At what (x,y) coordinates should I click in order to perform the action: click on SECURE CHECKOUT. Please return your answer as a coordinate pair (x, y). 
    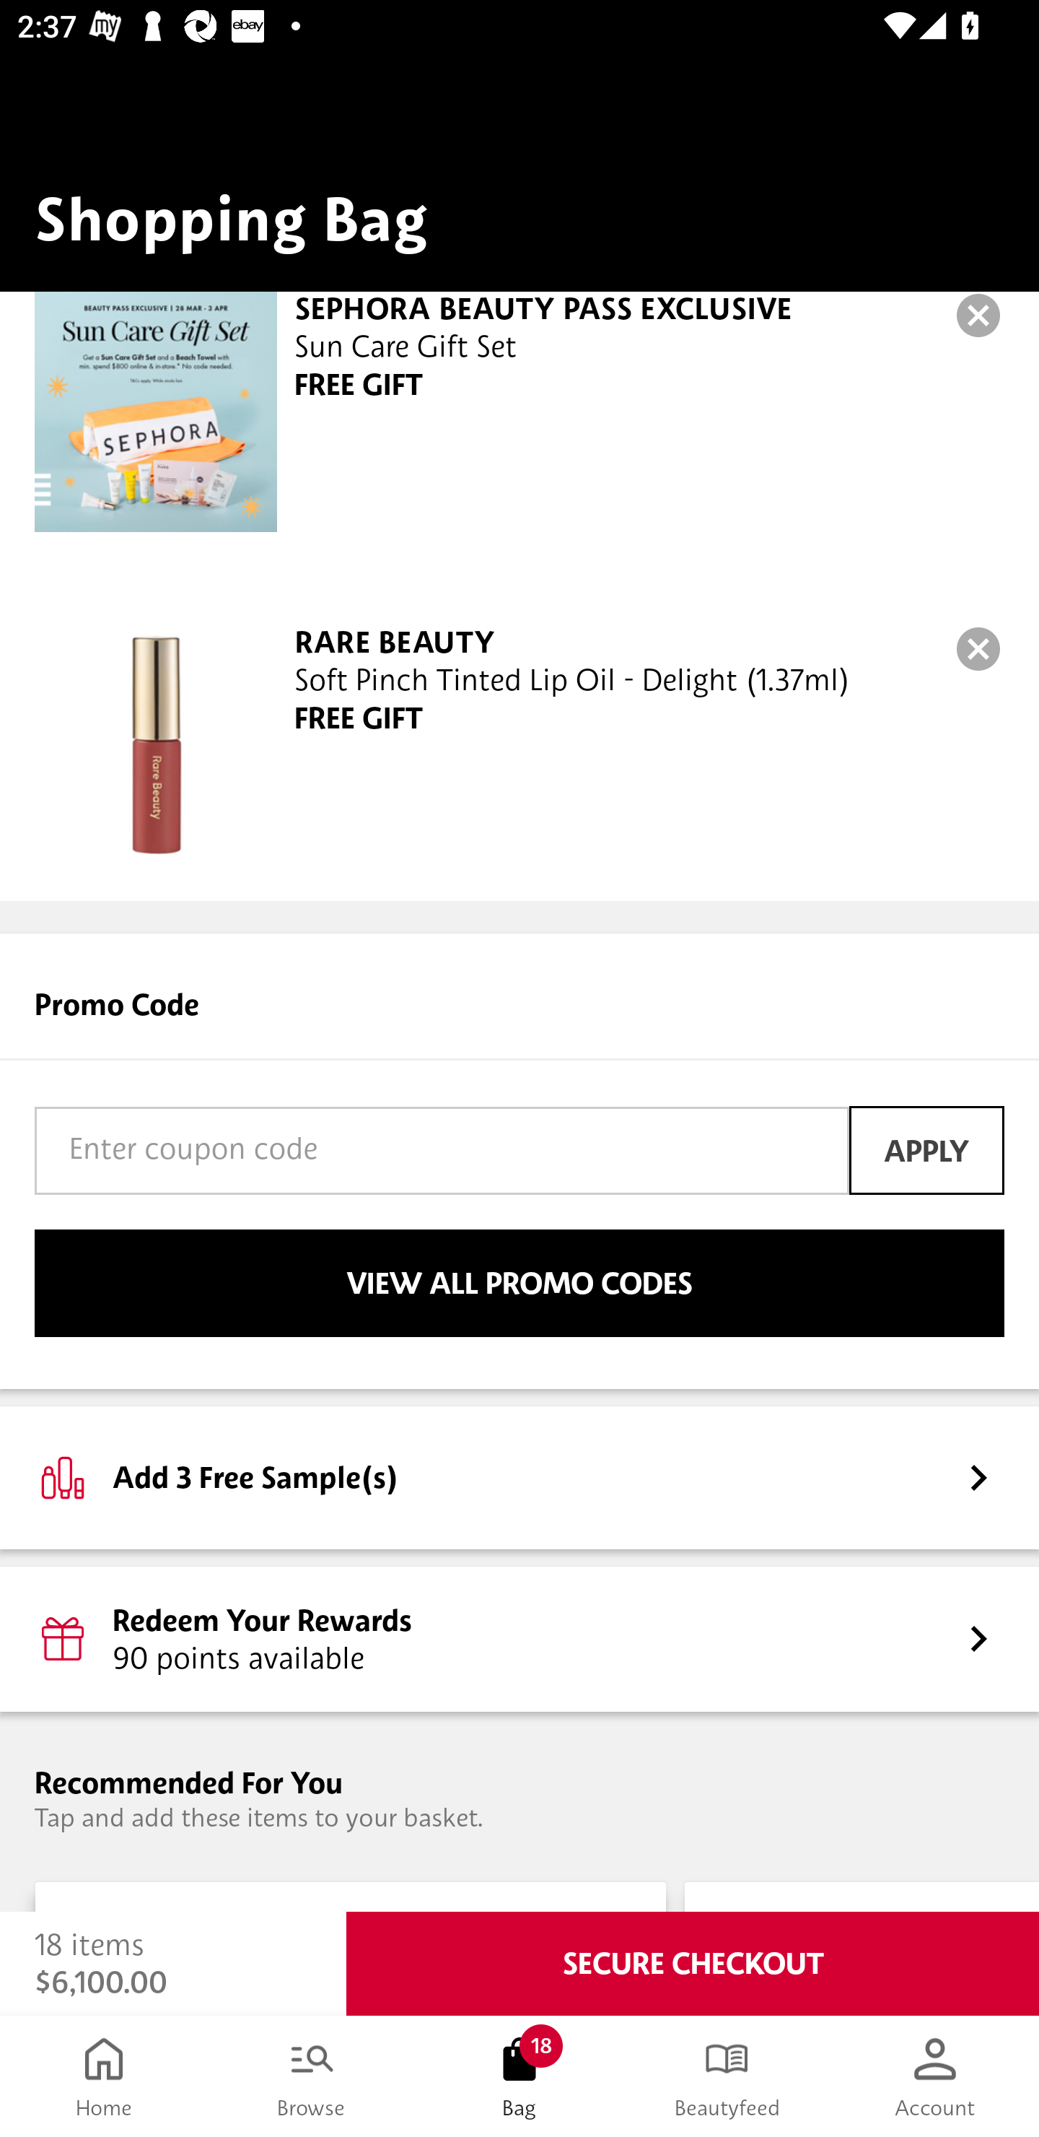
    Looking at the image, I should click on (693, 1964).